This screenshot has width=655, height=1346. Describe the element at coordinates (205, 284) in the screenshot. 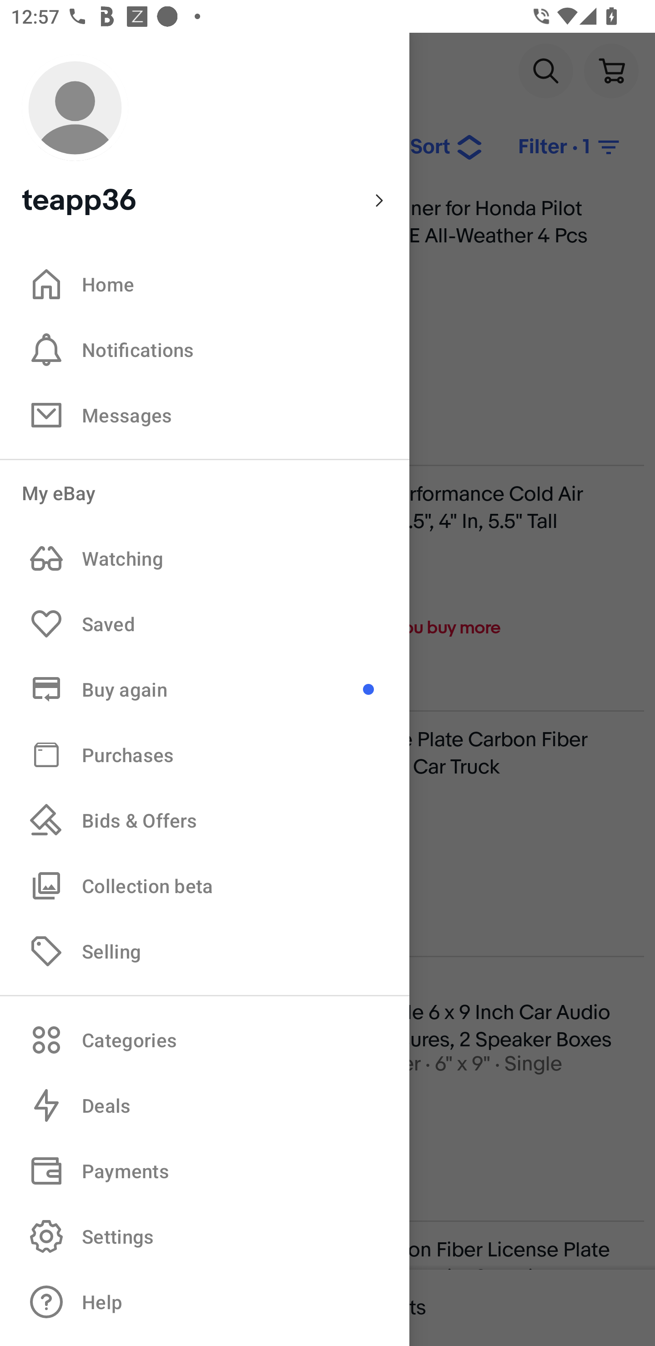

I see `Home` at that location.